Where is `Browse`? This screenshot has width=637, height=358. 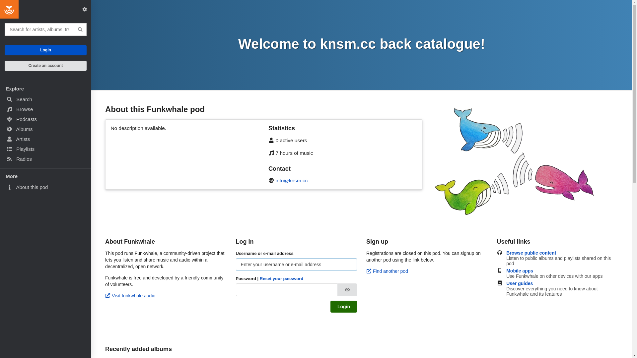
Browse is located at coordinates (46, 109).